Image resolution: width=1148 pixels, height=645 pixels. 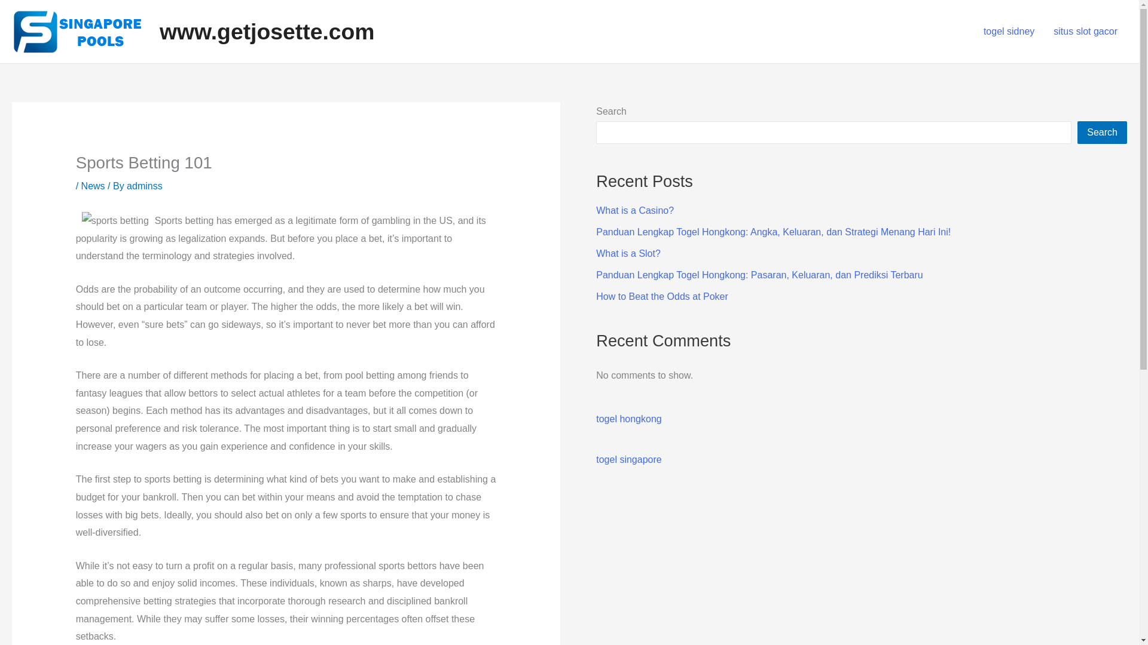 What do you see at coordinates (661, 296) in the screenshot?
I see `How to Beat the Odds at Poker` at bounding box center [661, 296].